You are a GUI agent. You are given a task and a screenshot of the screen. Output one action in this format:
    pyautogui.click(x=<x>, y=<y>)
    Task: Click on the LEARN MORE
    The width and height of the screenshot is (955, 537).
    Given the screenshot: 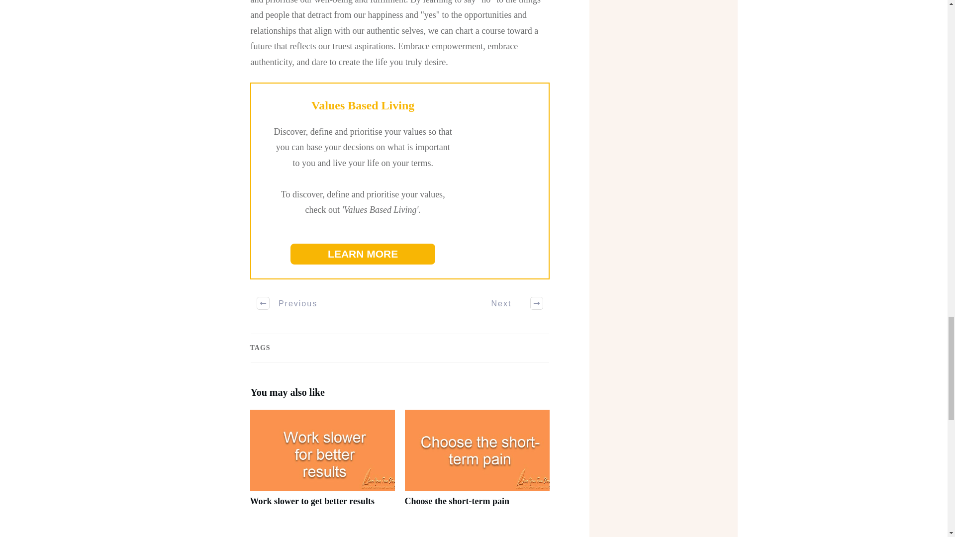 What is the action you would take?
    pyautogui.click(x=363, y=254)
    